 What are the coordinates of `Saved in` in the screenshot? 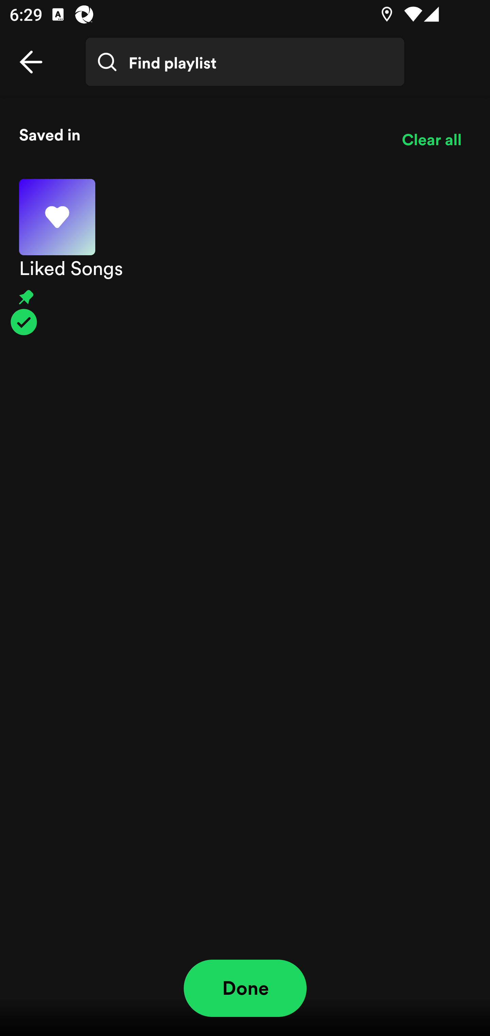 It's located at (201, 134).